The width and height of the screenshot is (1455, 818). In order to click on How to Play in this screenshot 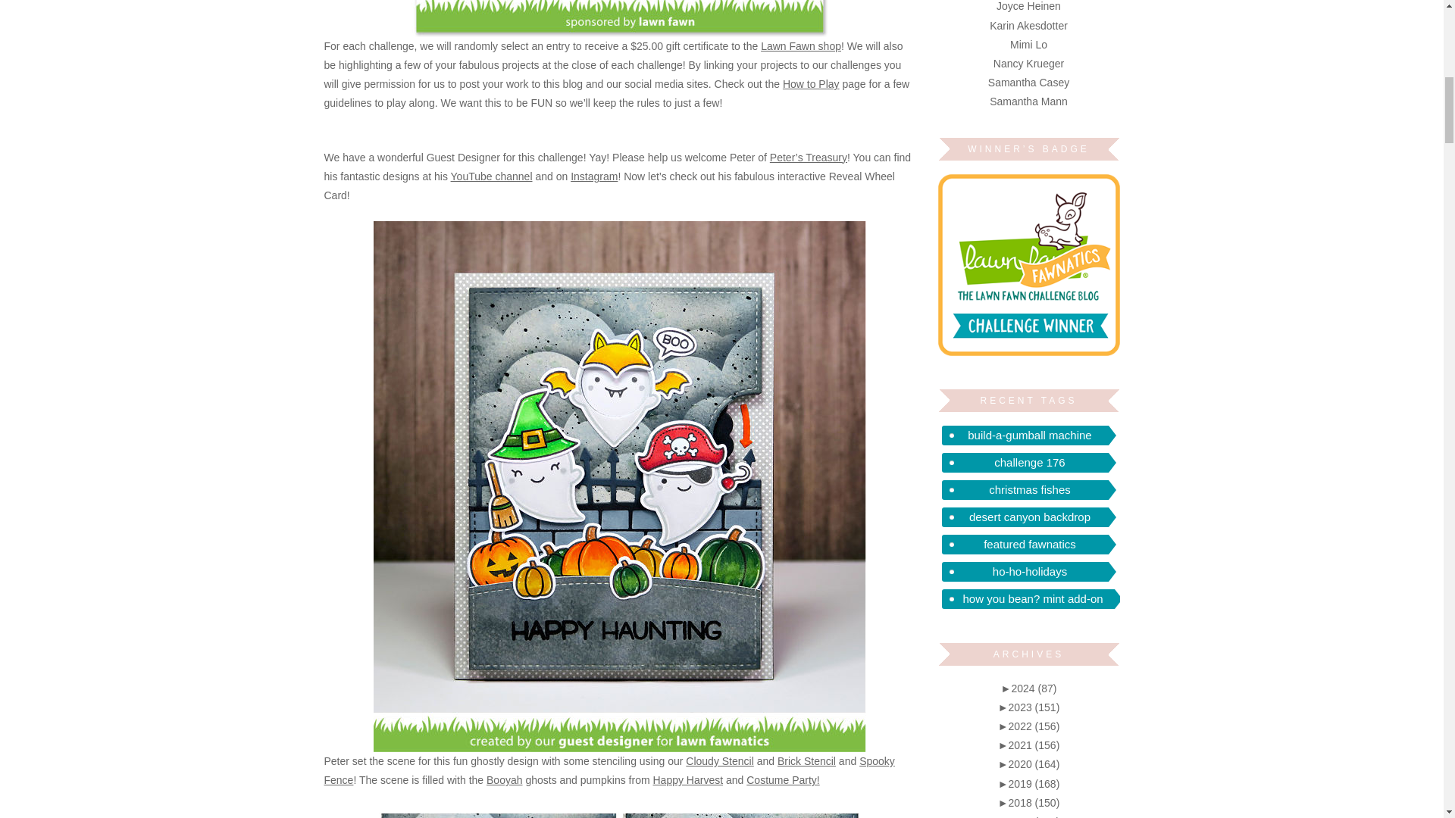, I will do `click(811, 83)`.